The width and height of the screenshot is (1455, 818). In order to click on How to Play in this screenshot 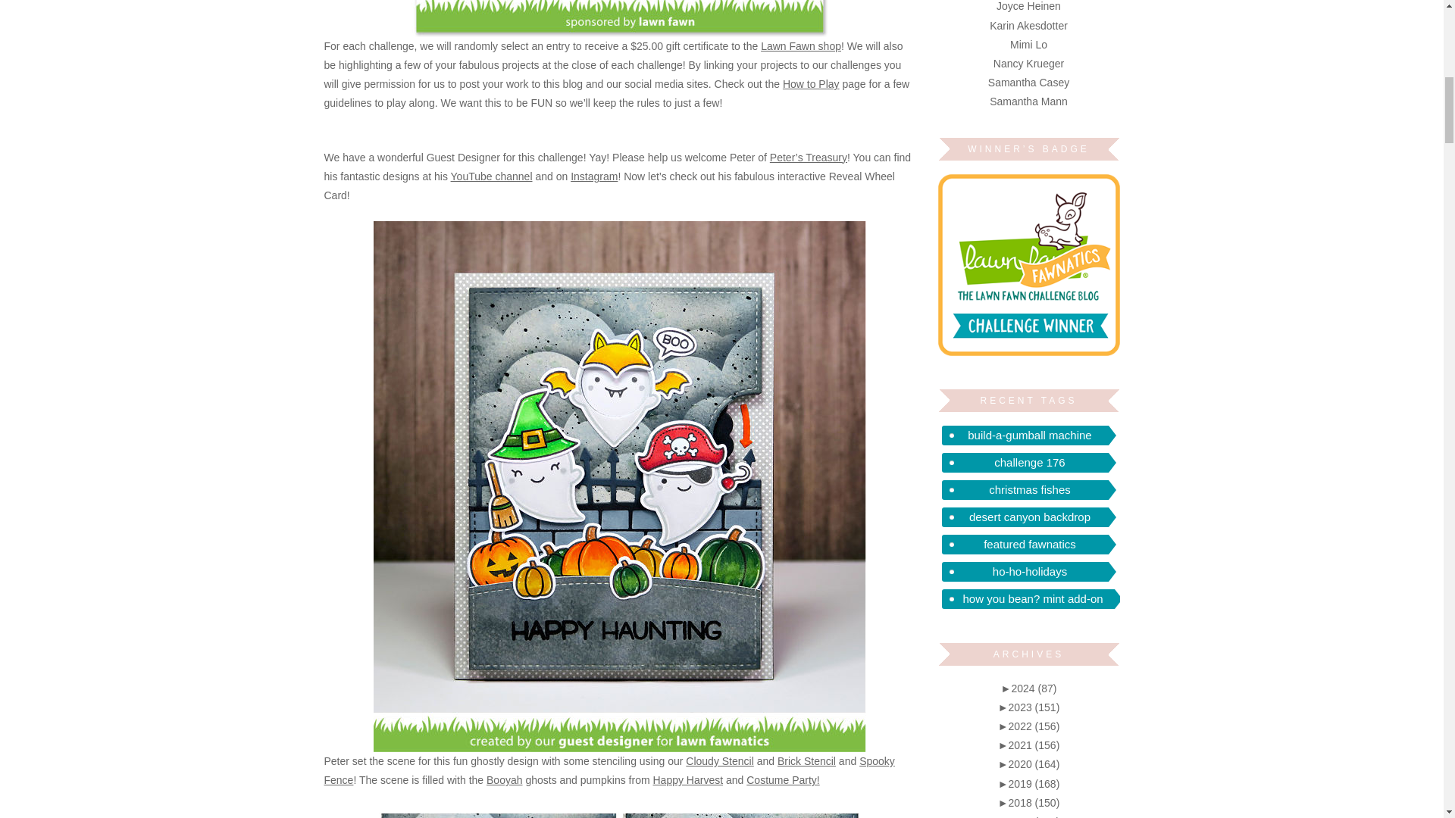, I will do `click(811, 83)`.